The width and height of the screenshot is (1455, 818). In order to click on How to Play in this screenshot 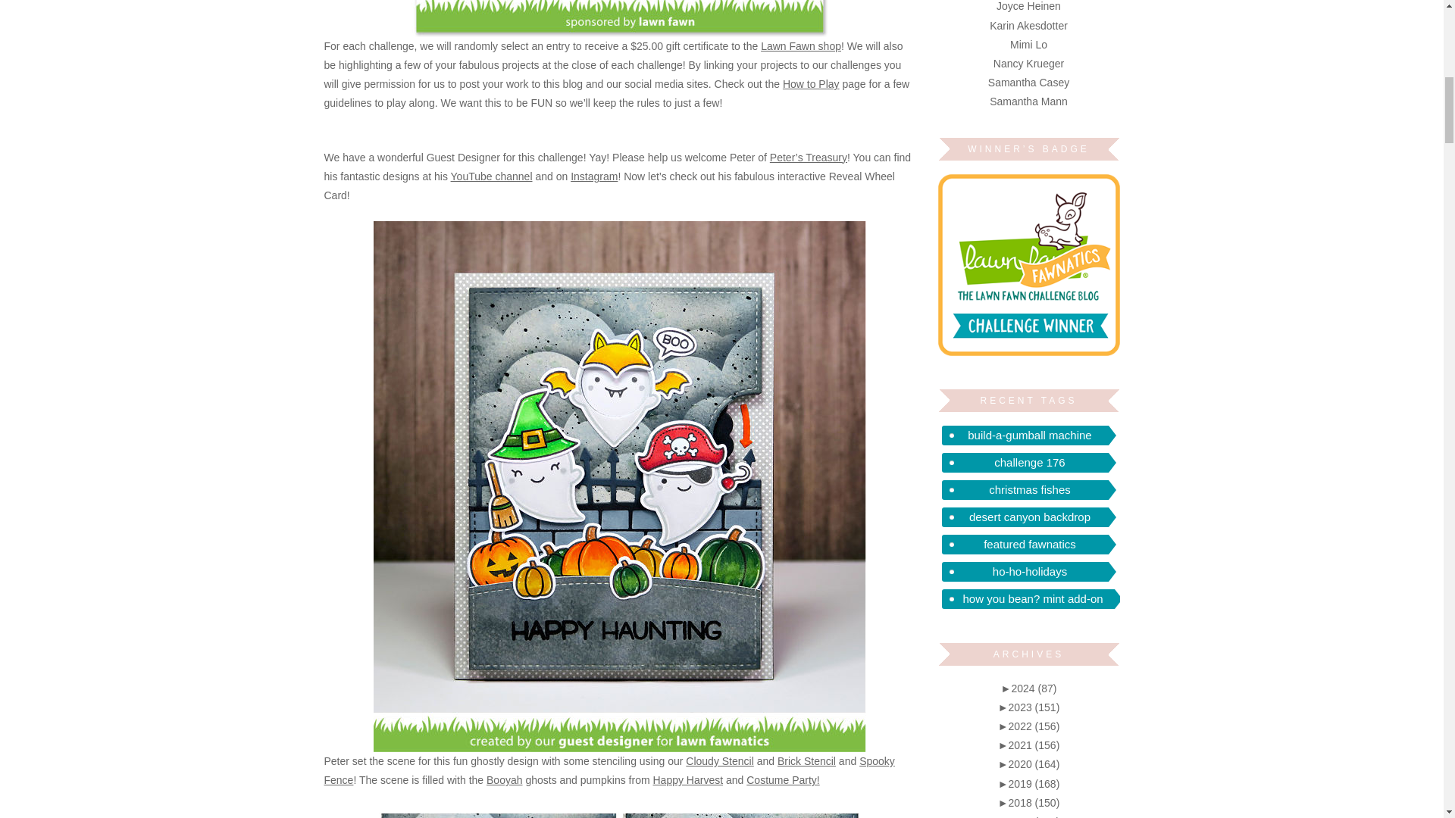, I will do `click(811, 83)`.